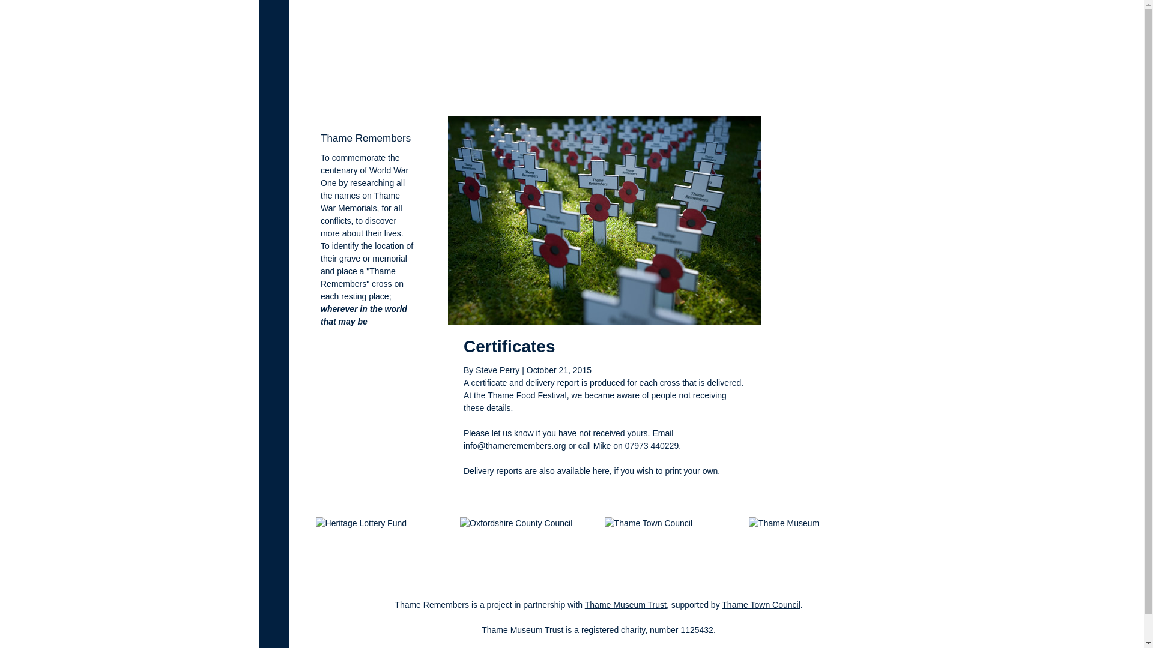  I want to click on Latest Updates, so click(692, 80).